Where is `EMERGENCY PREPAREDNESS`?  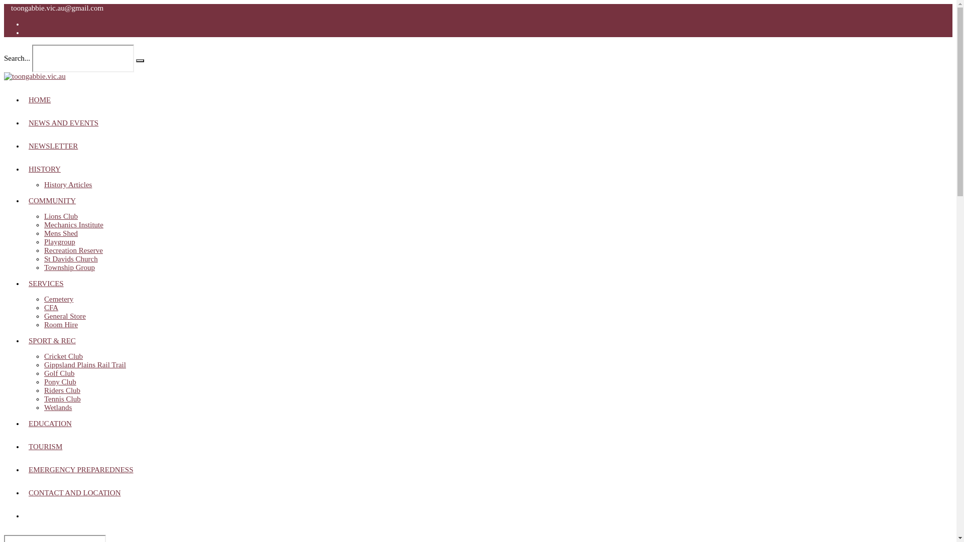 EMERGENCY PREPAREDNESS is located at coordinates (81, 470).